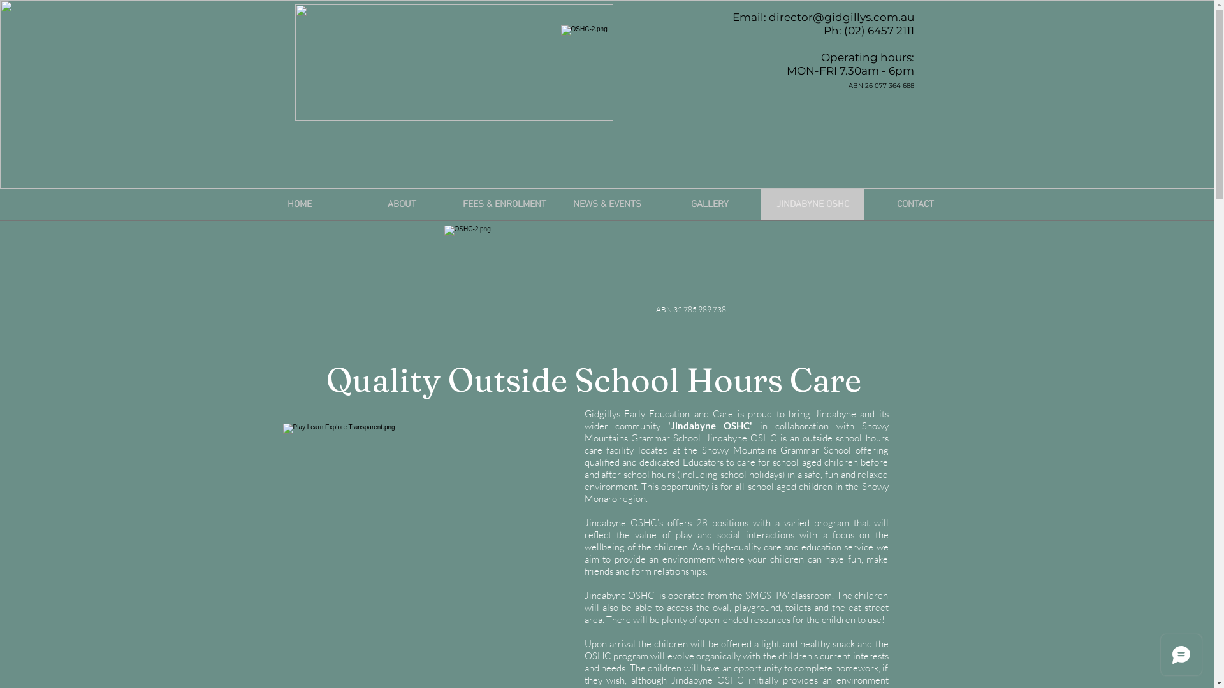 Image resolution: width=1224 pixels, height=688 pixels. Describe the element at coordinates (710, 205) in the screenshot. I see `GALLERY` at that location.